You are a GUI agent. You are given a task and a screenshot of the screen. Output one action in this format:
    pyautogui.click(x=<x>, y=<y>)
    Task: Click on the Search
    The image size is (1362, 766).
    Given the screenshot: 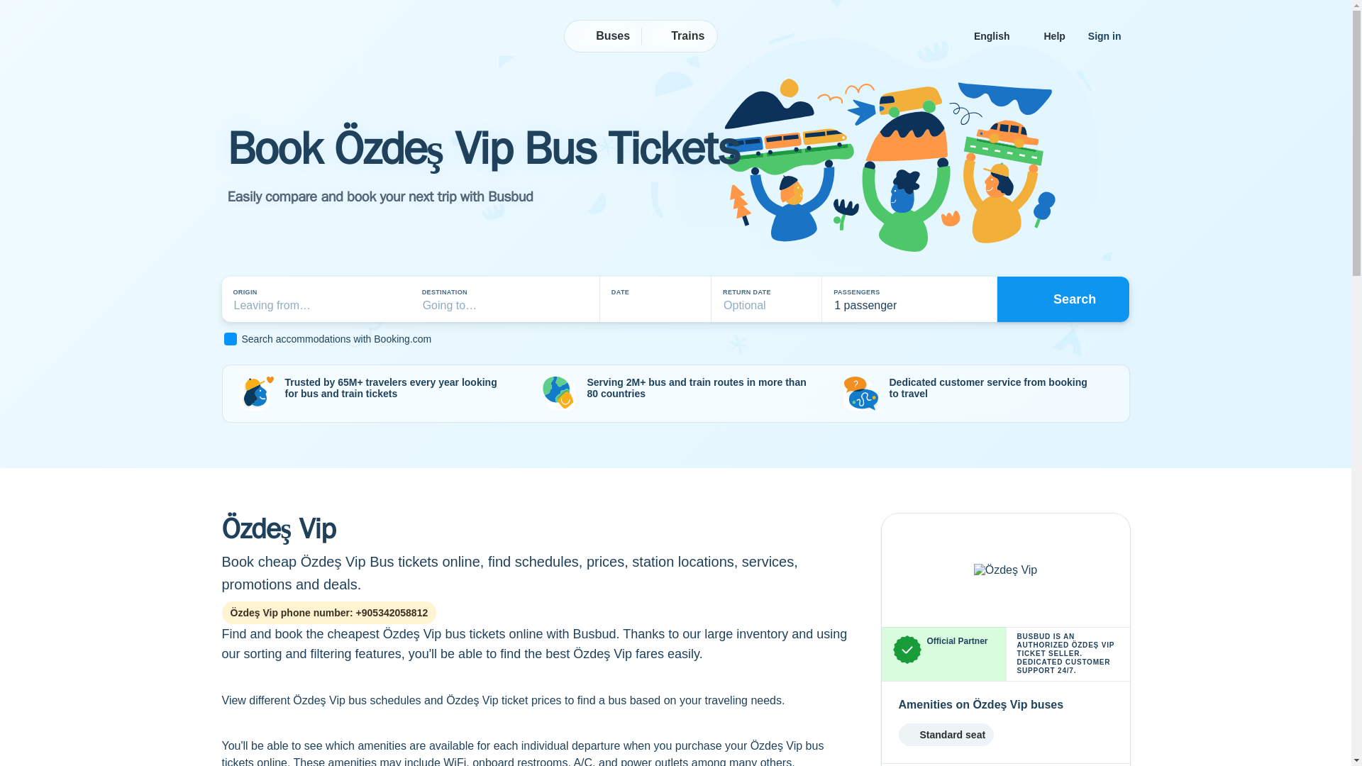 What is the action you would take?
    pyautogui.click(x=1063, y=299)
    